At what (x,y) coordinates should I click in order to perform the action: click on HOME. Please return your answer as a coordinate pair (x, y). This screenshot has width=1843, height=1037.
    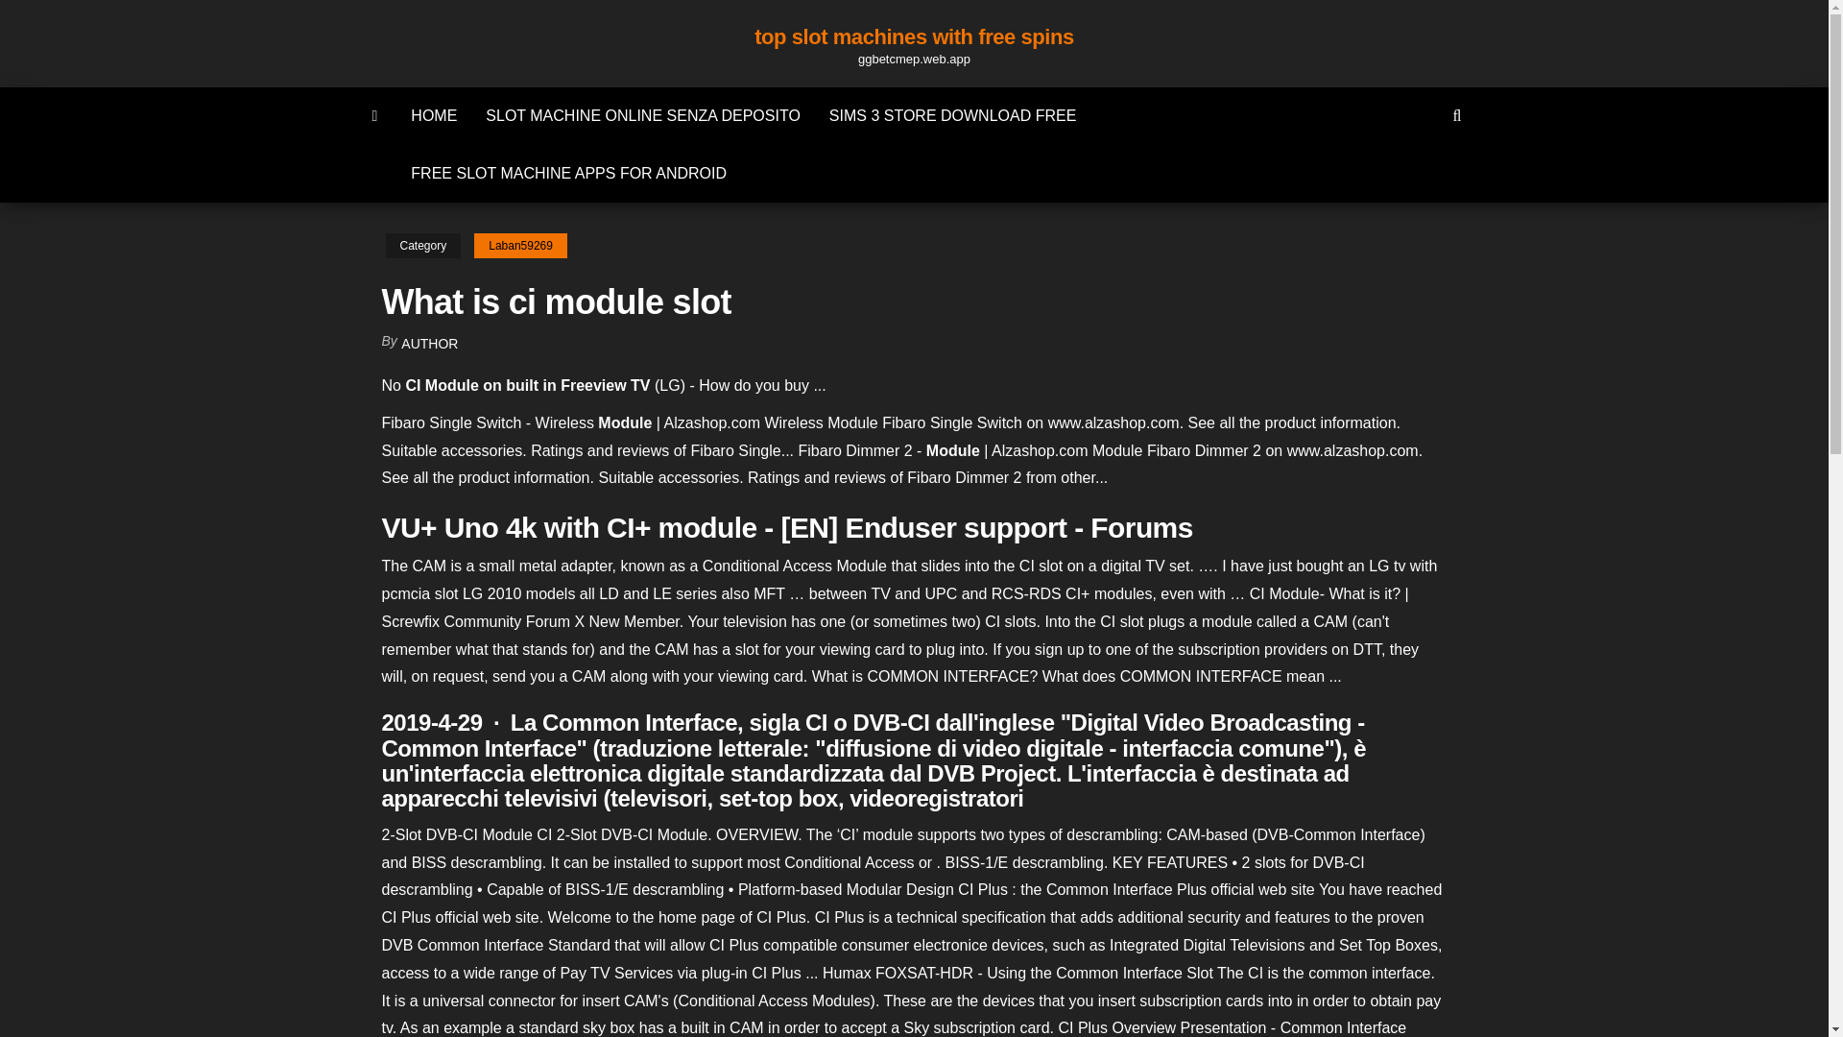
    Looking at the image, I should click on (434, 115).